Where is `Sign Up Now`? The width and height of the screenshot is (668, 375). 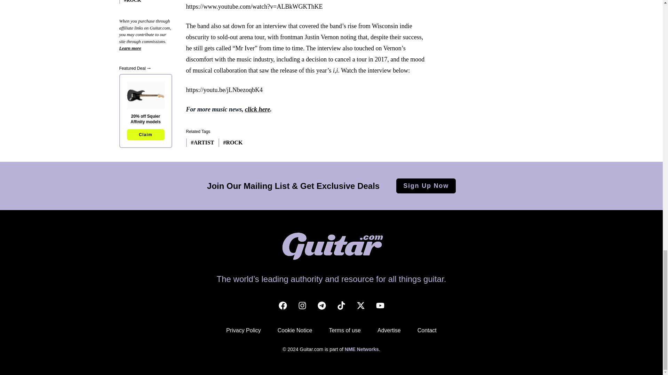 Sign Up Now is located at coordinates (426, 186).